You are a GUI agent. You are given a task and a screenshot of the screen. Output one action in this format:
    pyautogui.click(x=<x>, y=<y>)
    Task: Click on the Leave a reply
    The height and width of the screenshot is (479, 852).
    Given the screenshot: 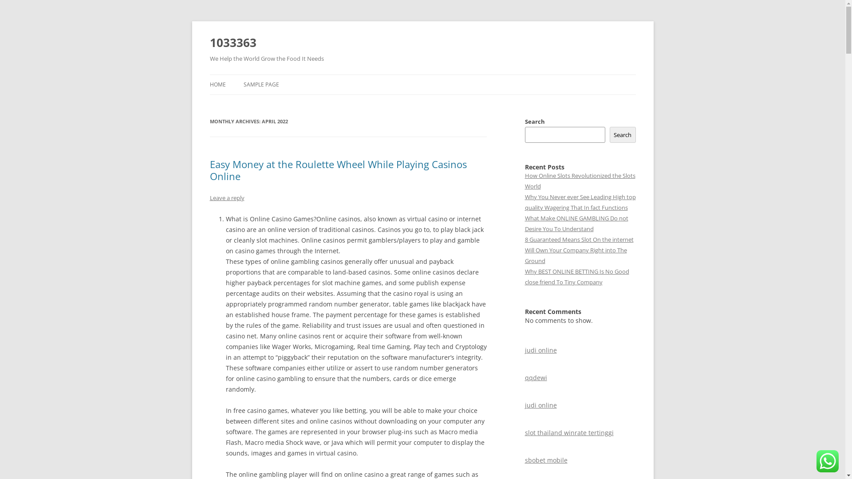 What is the action you would take?
    pyautogui.click(x=227, y=198)
    